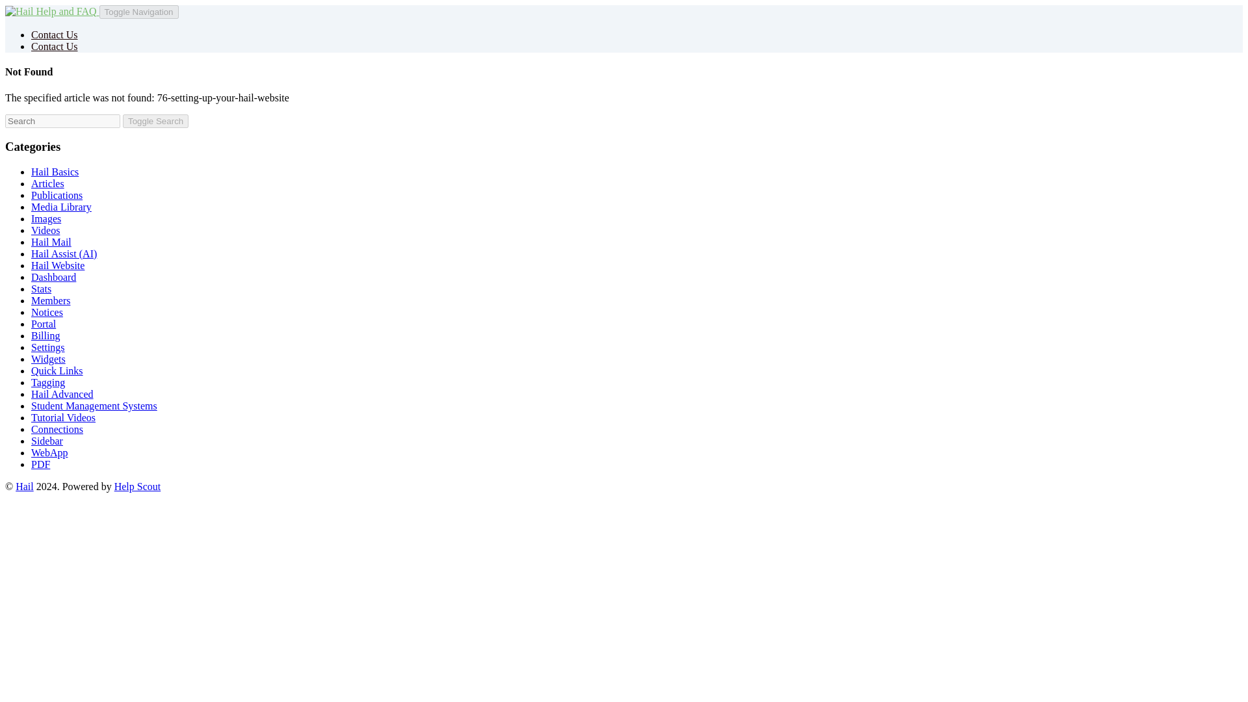 The width and height of the screenshot is (1248, 702). Describe the element at coordinates (53, 277) in the screenshot. I see `Dashboard` at that location.